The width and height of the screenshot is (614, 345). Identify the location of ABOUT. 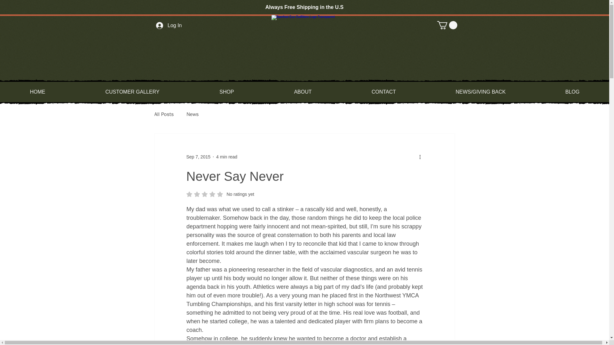
(303, 92).